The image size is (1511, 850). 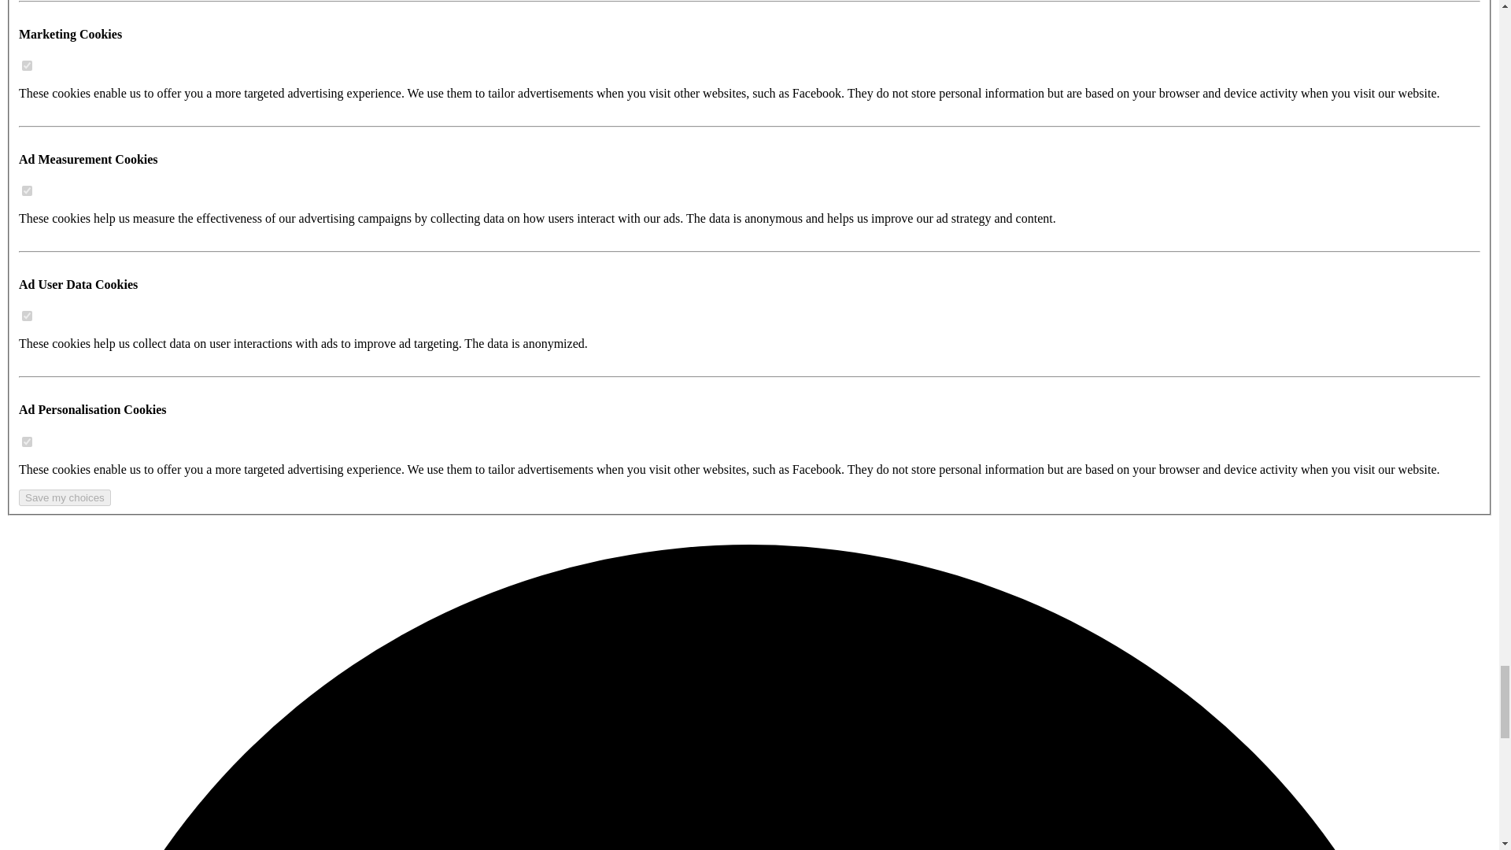 What do you see at coordinates (27, 65) in the screenshot?
I see `on` at bounding box center [27, 65].